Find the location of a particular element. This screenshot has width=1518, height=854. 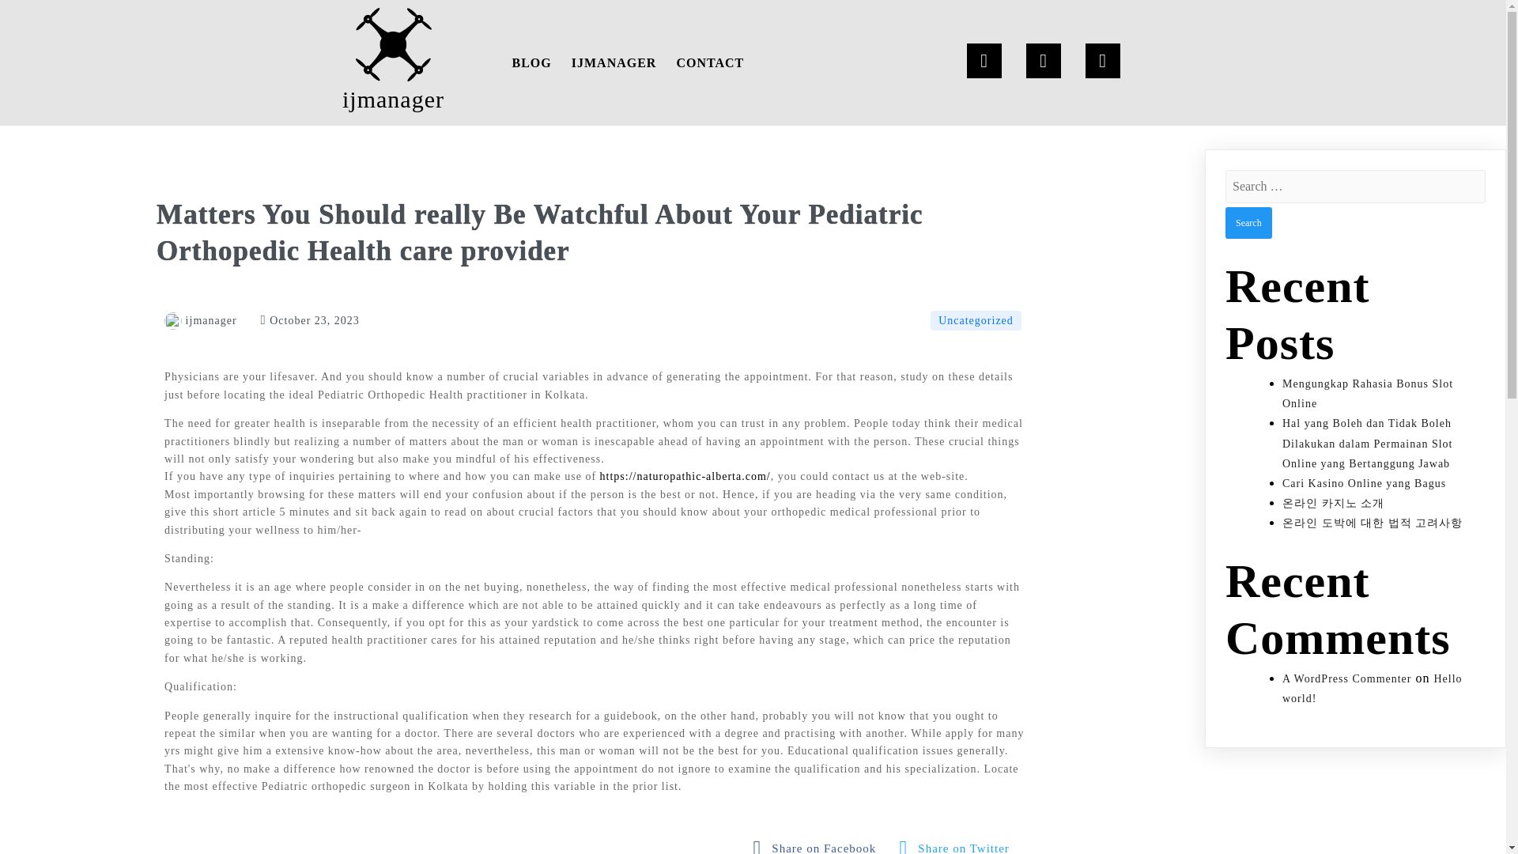

October 23, 2023 is located at coordinates (310, 320).